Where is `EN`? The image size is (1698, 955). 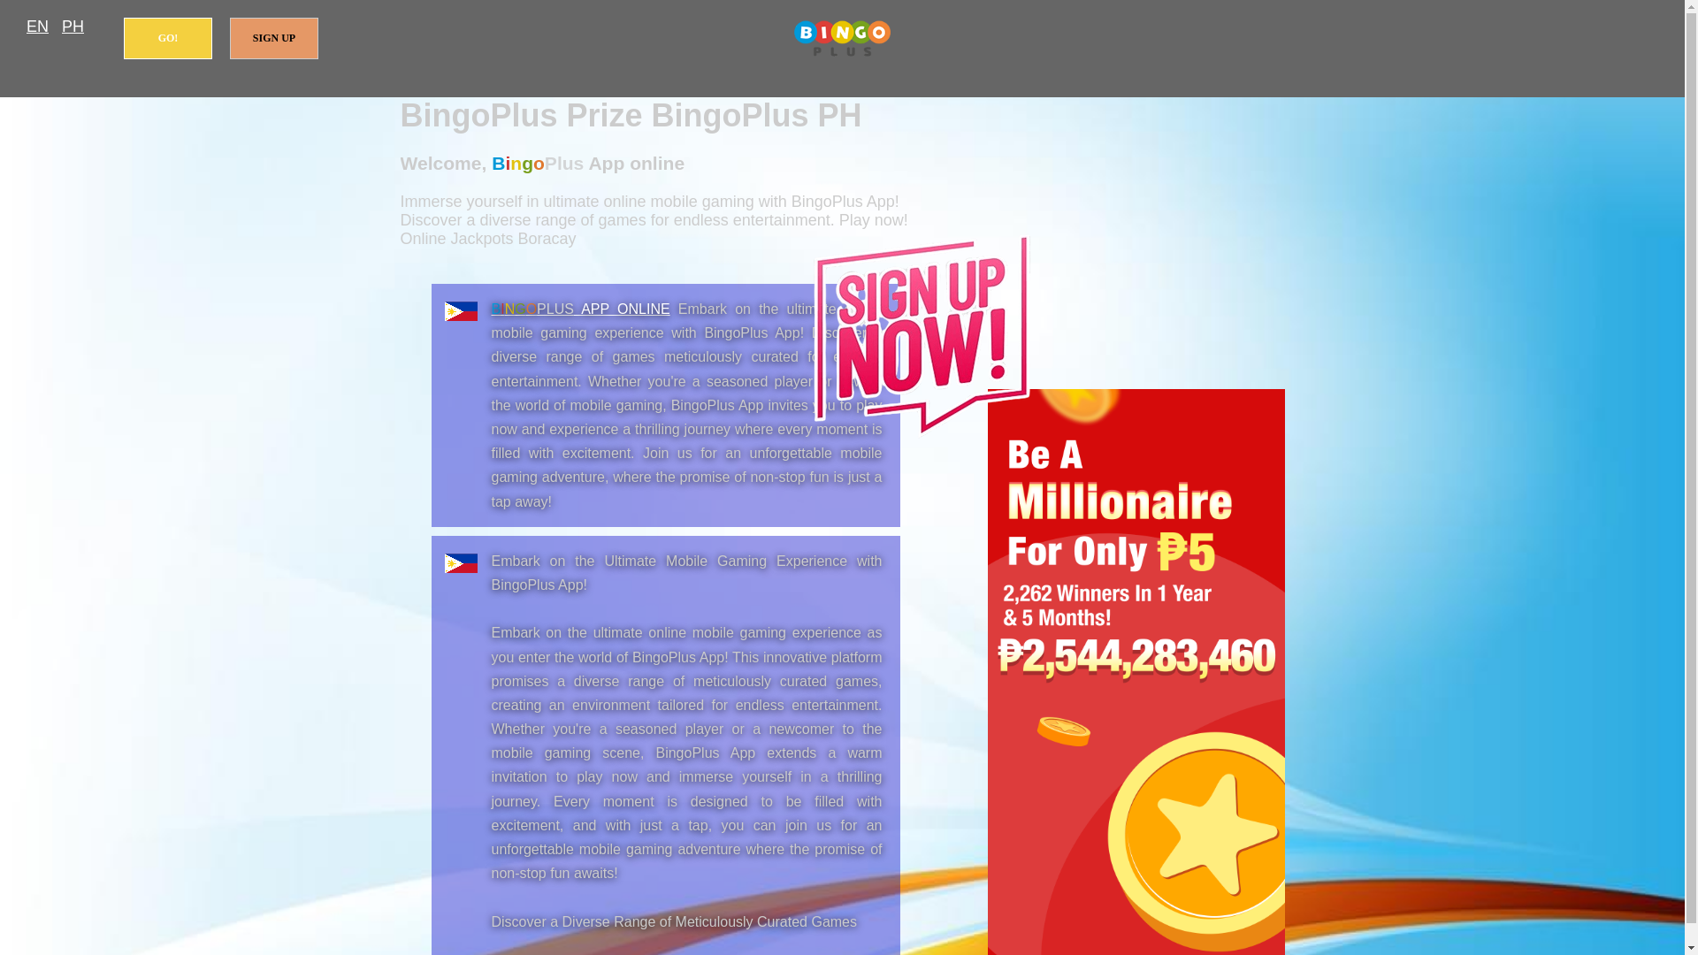
EN is located at coordinates (37, 27).